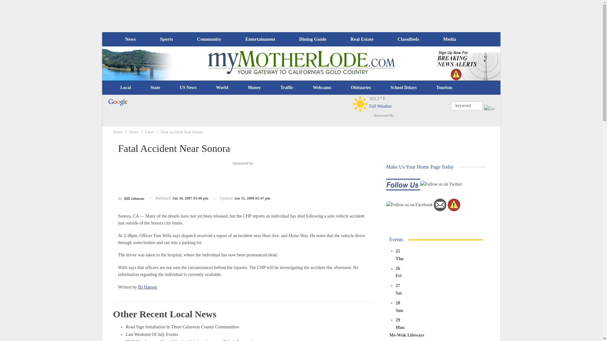 Image resolution: width=607 pixels, height=341 pixels. What do you see at coordinates (287, 88) in the screenshot?
I see `Traffic` at bounding box center [287, 88].